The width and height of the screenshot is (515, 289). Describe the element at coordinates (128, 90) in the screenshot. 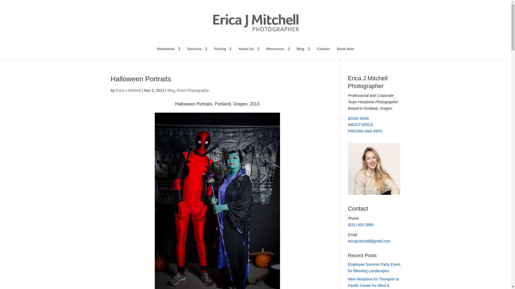

I see `Posts by Erica J Mitchell` at that location.